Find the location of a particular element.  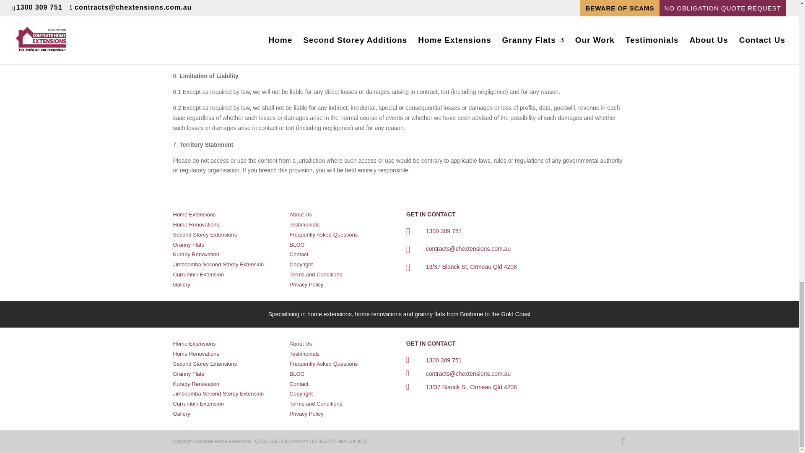

Home Renovations is located at coordinates (196, 225).